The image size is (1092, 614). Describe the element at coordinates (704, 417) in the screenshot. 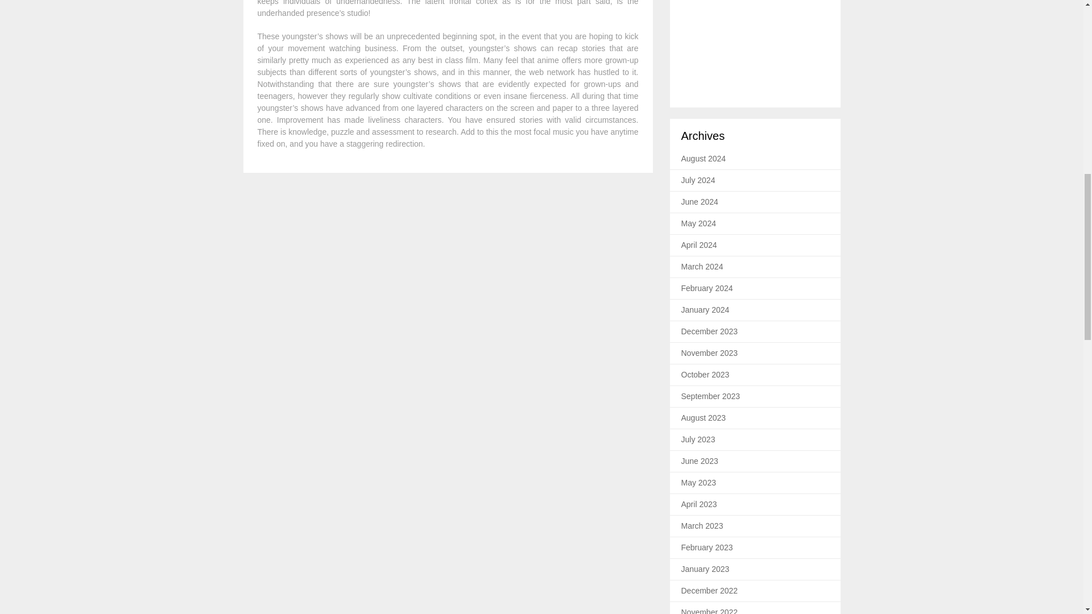

I see `August 2023` at that location.